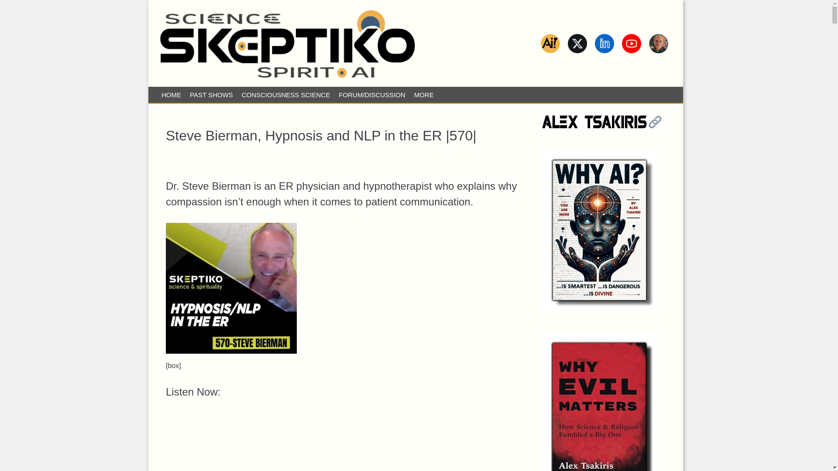 The width and height of the screenshot is (838, 471). What do you see at coordinates (211, 95) in the screenshot?
I see `PAST SHOWS` at bounding box center [211, 95].